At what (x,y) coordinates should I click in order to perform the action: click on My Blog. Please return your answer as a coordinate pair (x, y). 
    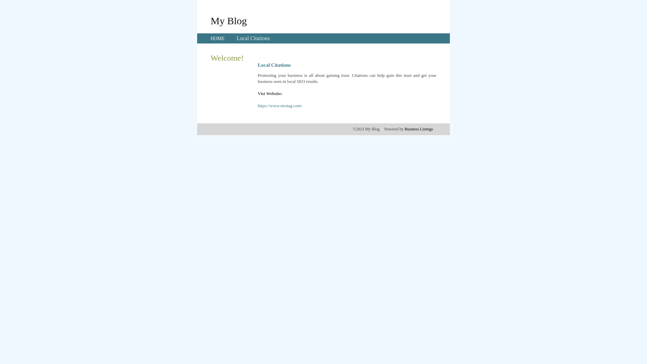
    Looking at the image, I should click on (229, 21).